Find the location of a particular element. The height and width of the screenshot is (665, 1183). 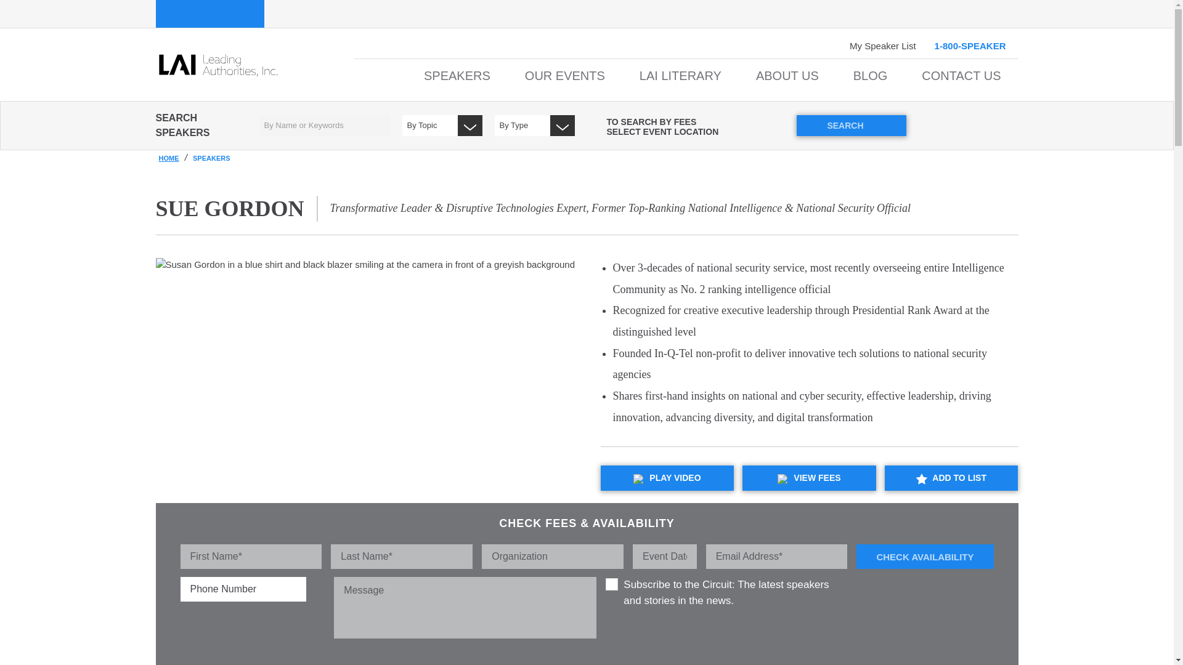

1-800-SPEAKER is located at coordinates (970, 46).